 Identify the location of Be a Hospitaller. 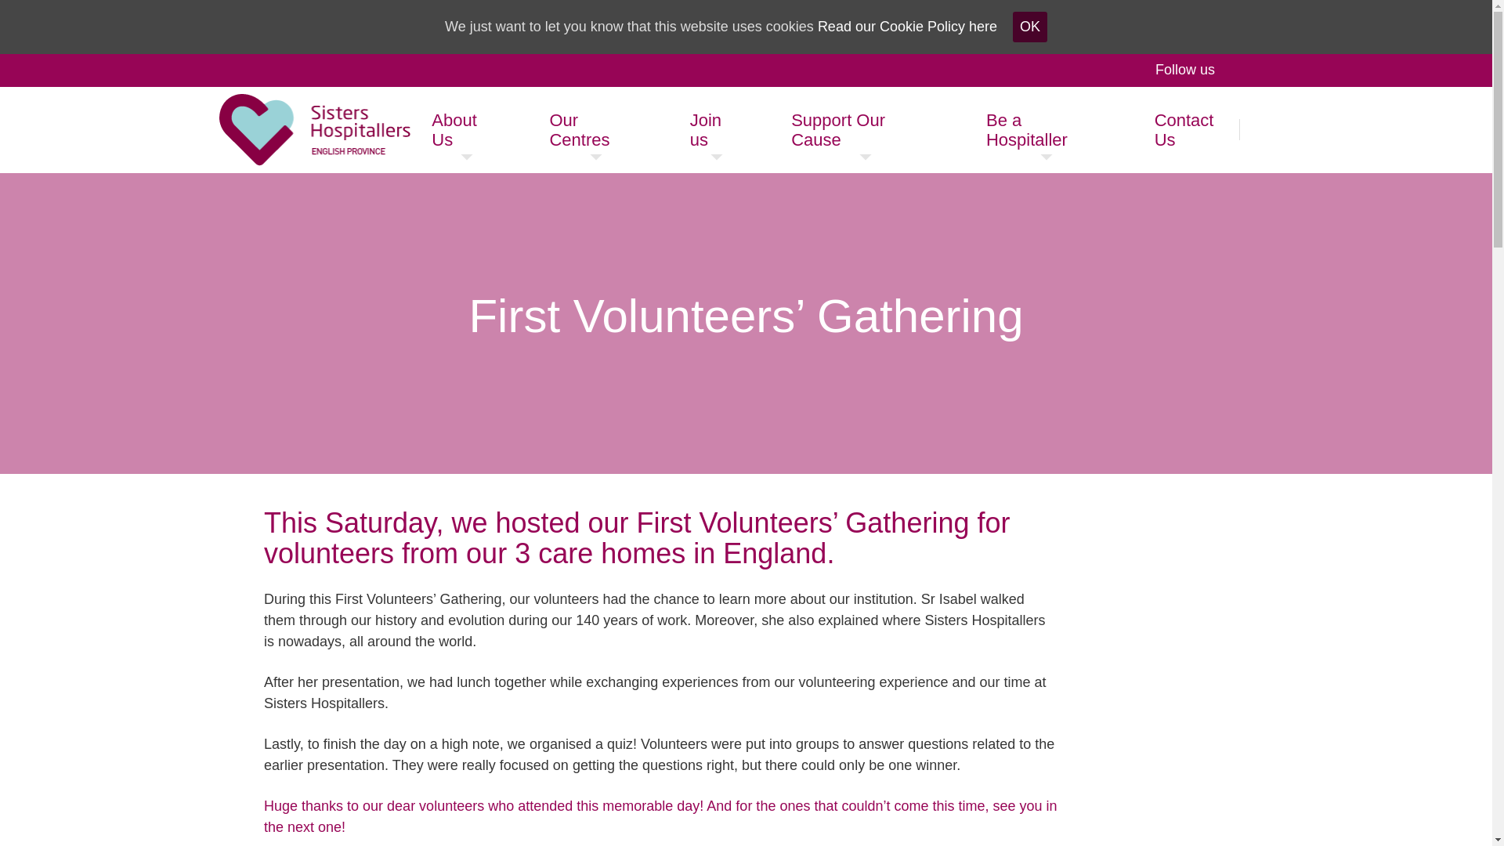
(1047, 130).